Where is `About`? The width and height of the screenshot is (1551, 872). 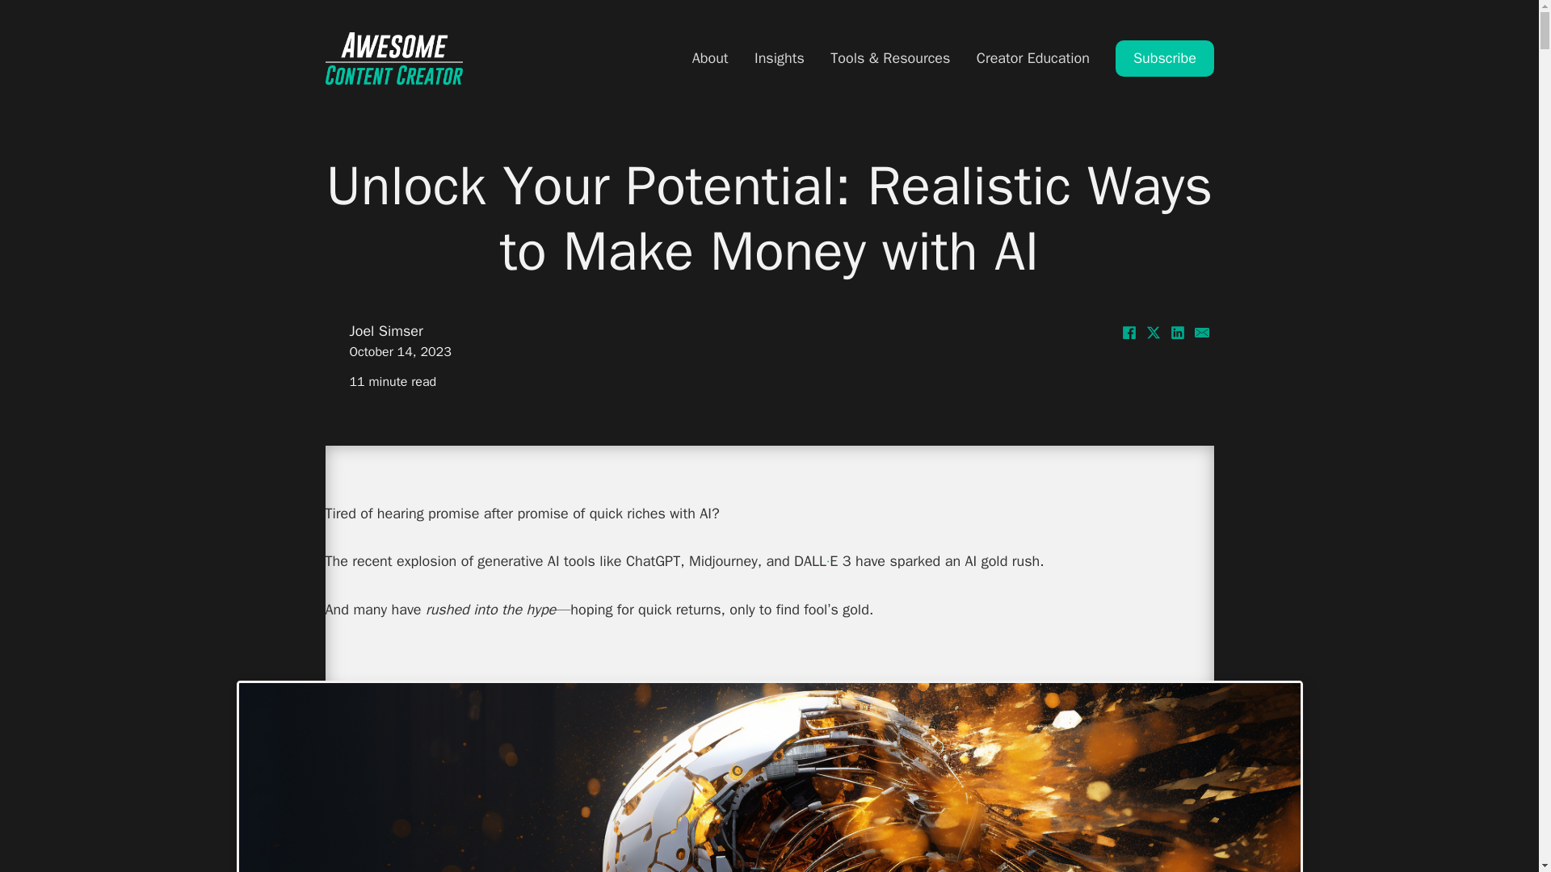
About is located at coordinates (710, 58).